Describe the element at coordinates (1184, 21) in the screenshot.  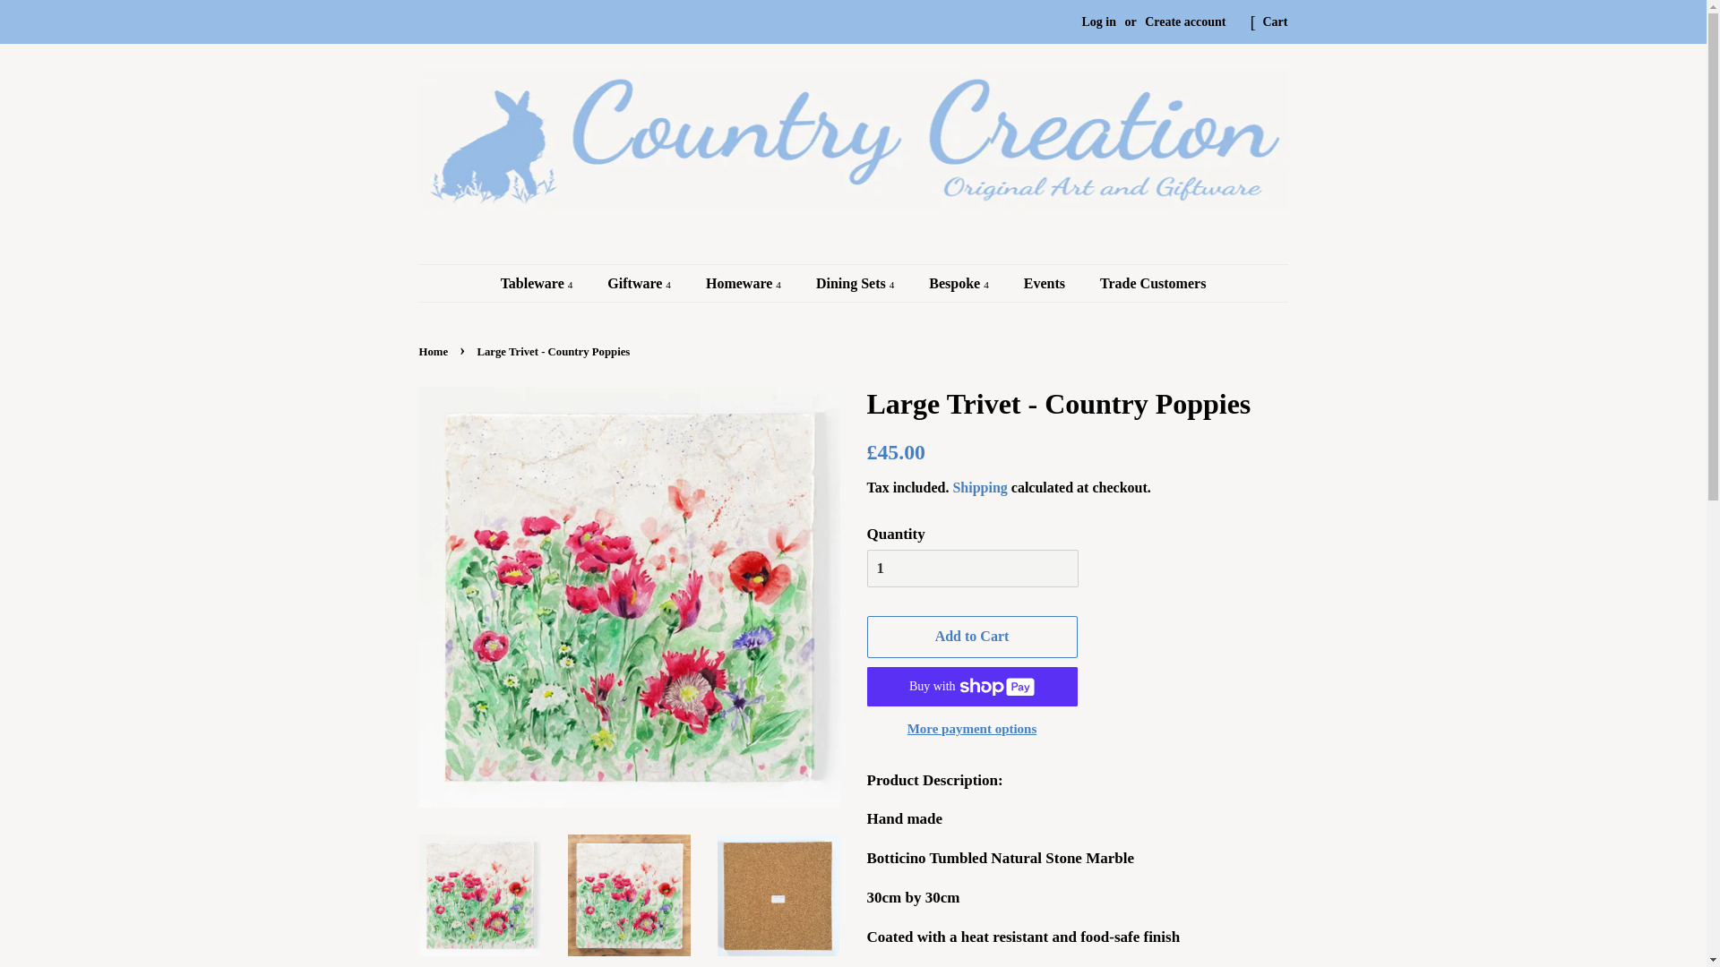
I see `Create account` at that location.